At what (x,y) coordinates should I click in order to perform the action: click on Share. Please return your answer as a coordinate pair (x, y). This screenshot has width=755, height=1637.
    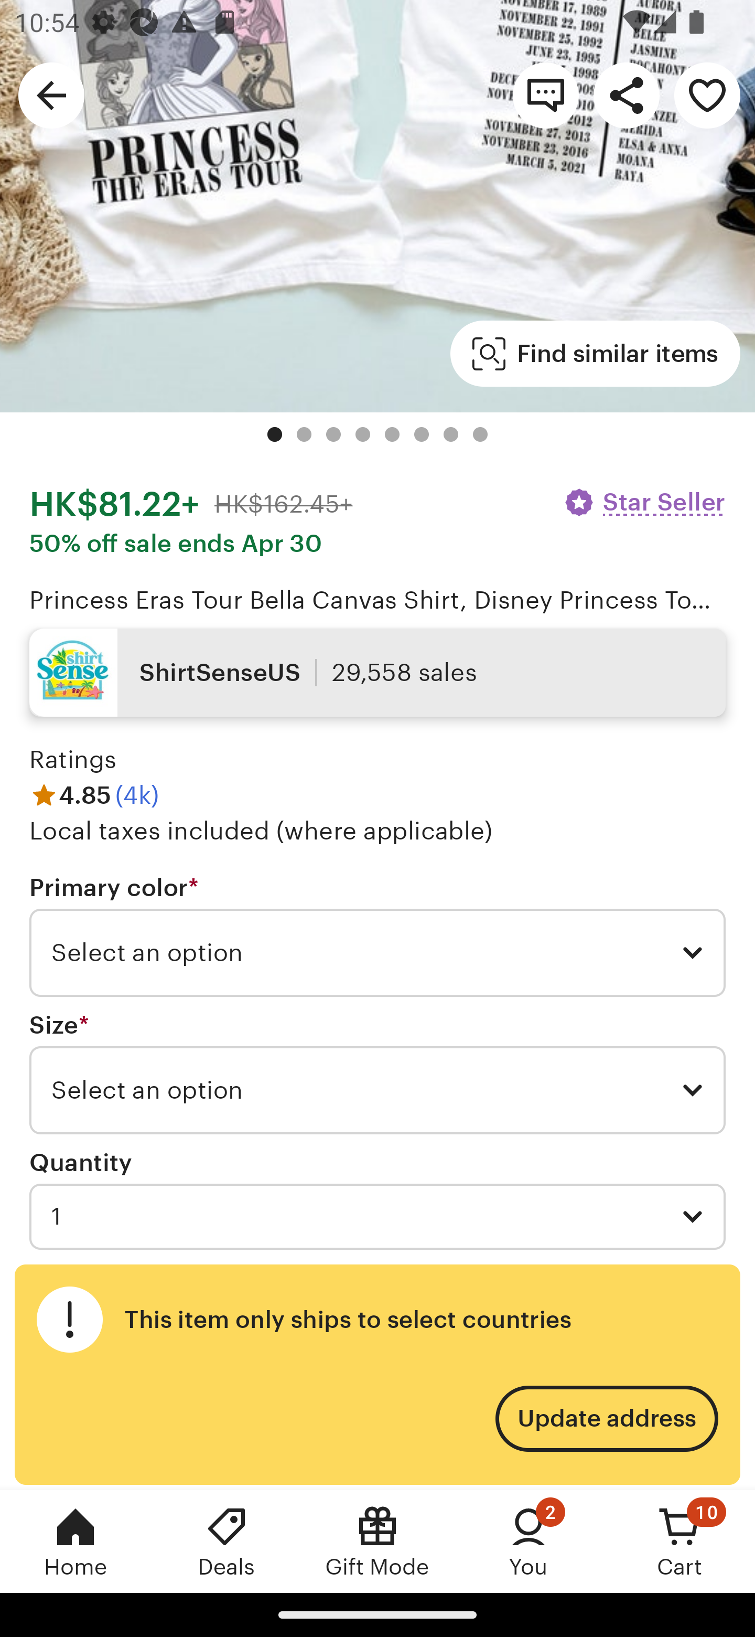
    Looking at the image, I should click on (626, 94).